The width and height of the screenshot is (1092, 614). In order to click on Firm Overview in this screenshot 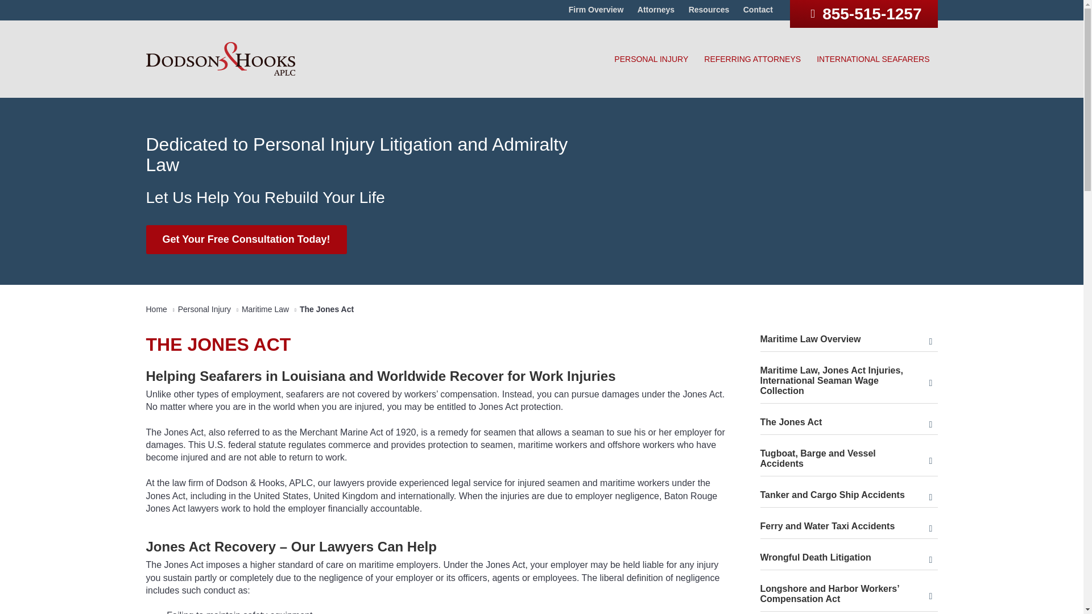, I will do `click(596, 9)`.